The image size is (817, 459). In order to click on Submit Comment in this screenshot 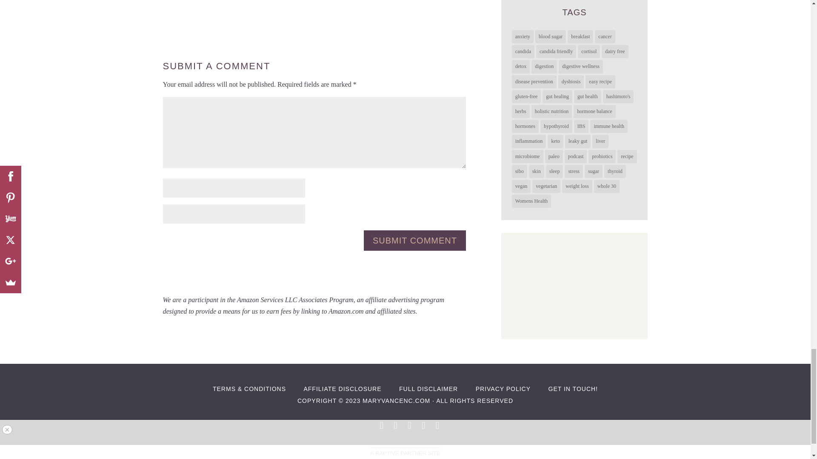, I will do `click(414, 241)`.